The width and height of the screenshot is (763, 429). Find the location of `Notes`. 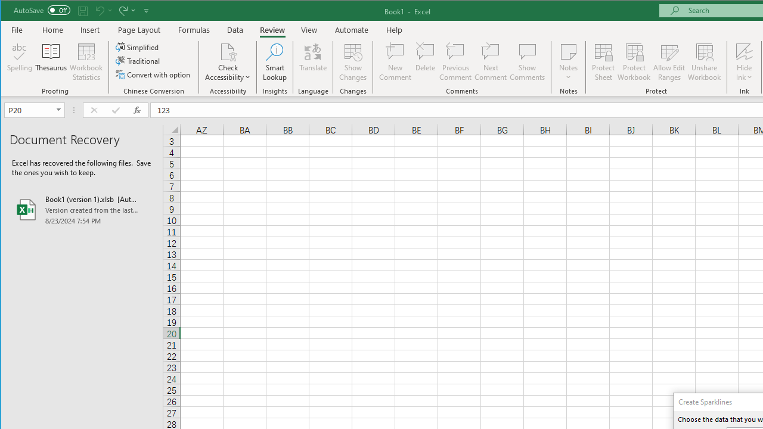

Notes is located at coordinates (569, 62).